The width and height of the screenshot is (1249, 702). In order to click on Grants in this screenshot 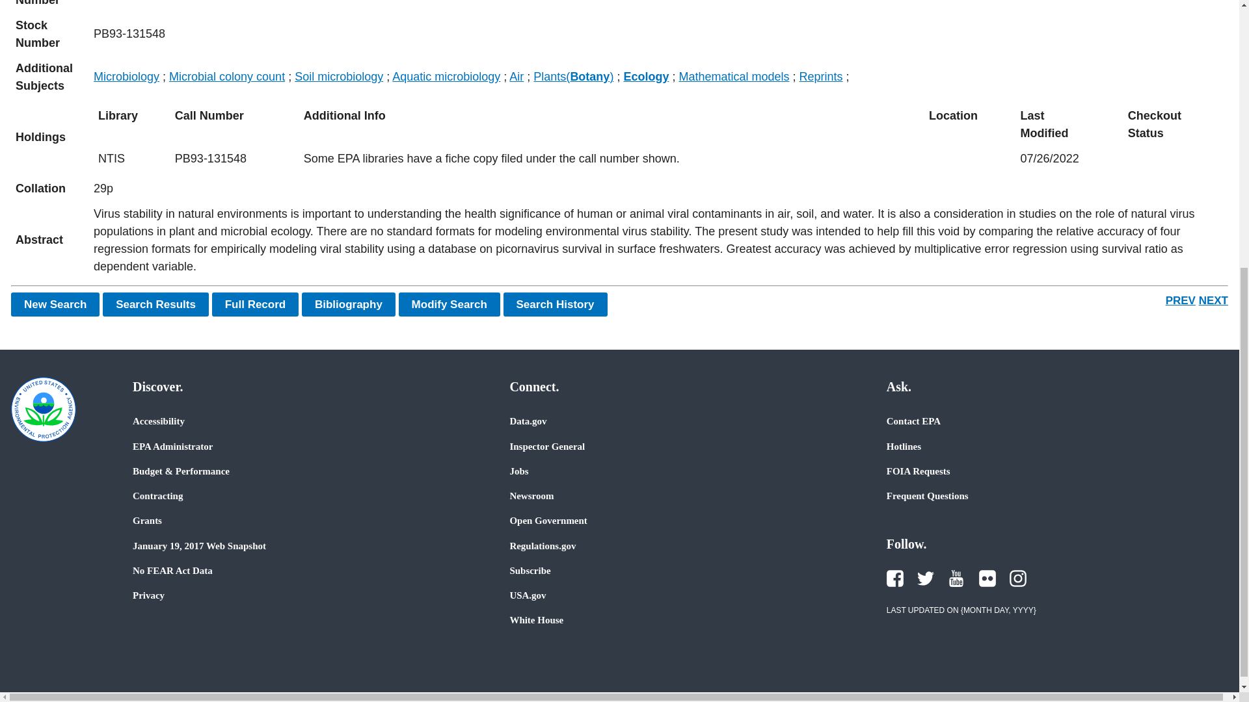, I will do `click(147, 520)`.